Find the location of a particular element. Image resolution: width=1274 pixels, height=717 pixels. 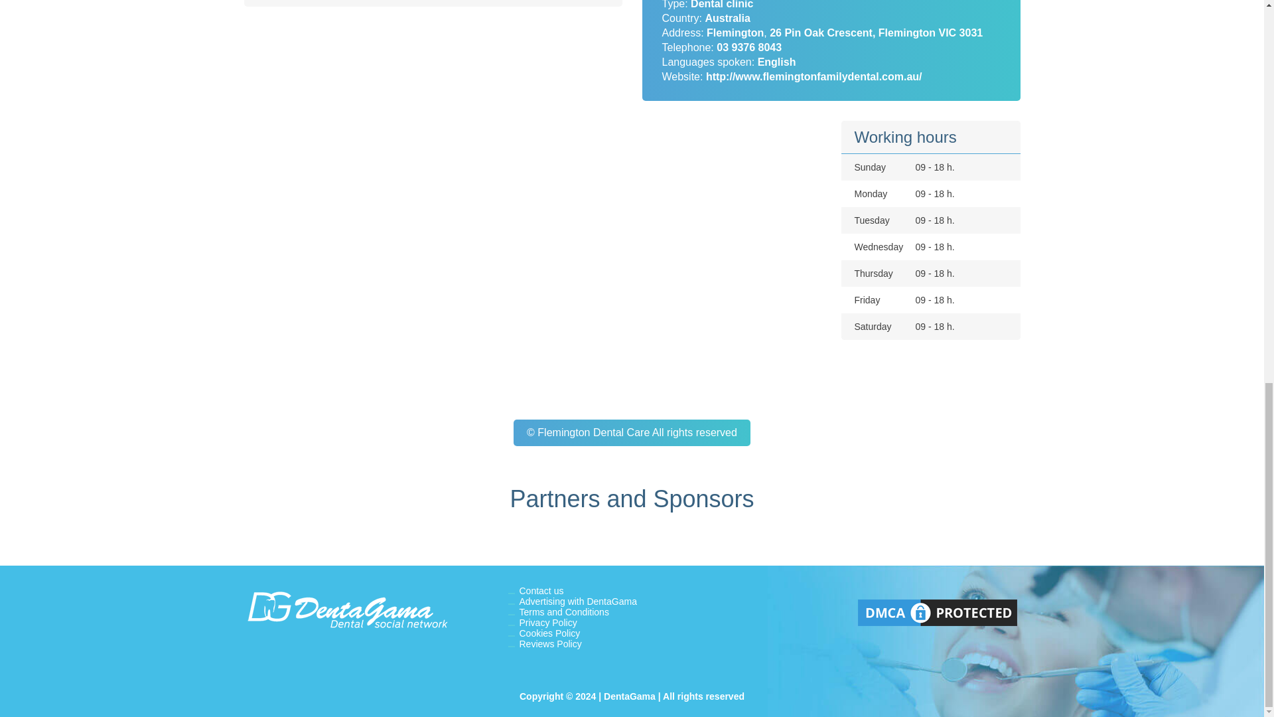

DentaGama is located at coordinates (346, 612).